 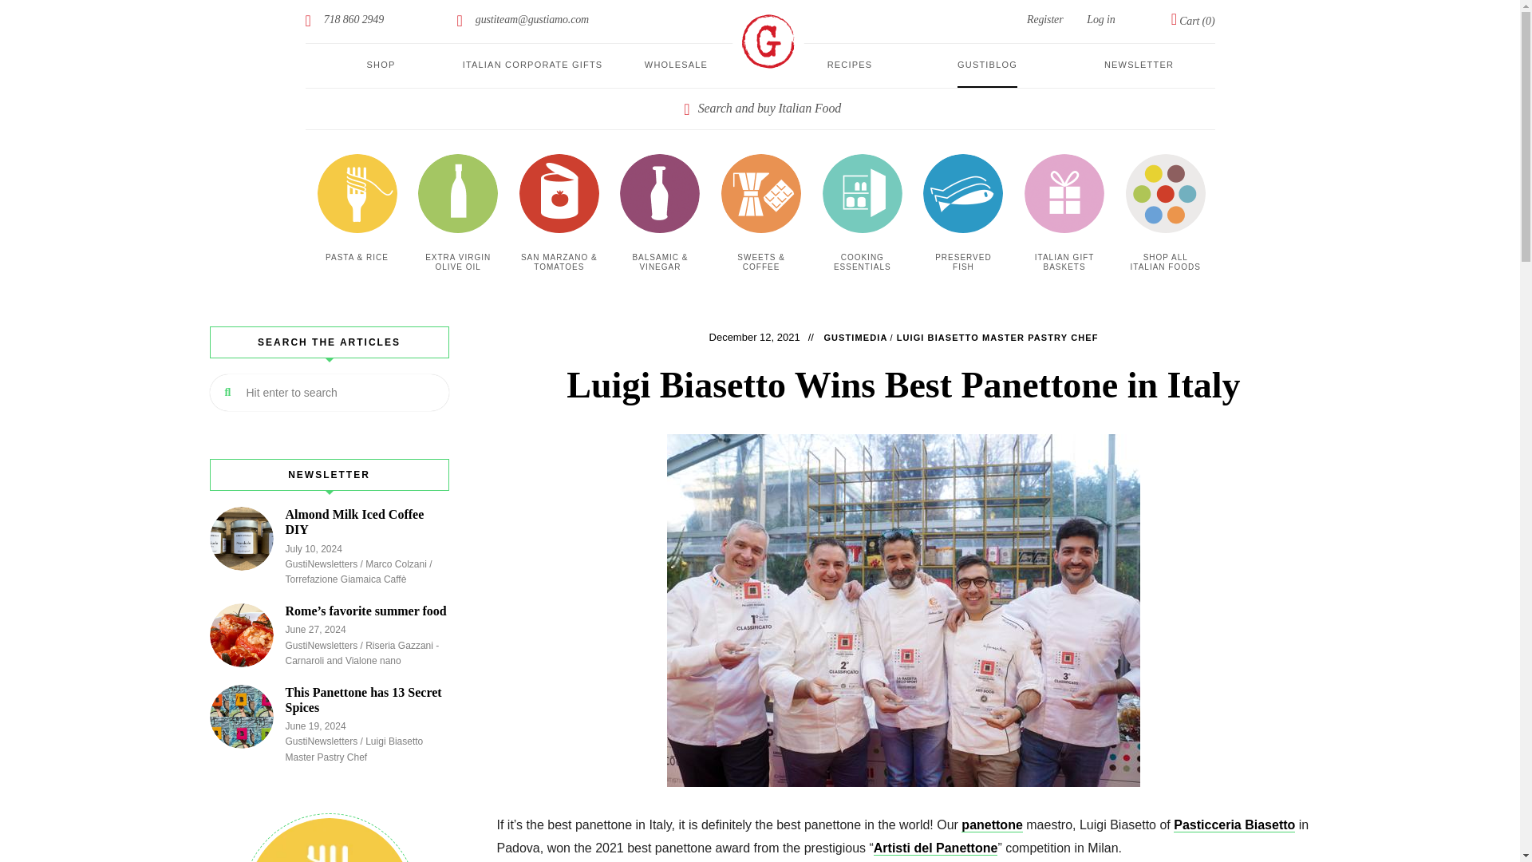 I want to click on COOKING ESSENTIALS, so click(x=862, y=263).